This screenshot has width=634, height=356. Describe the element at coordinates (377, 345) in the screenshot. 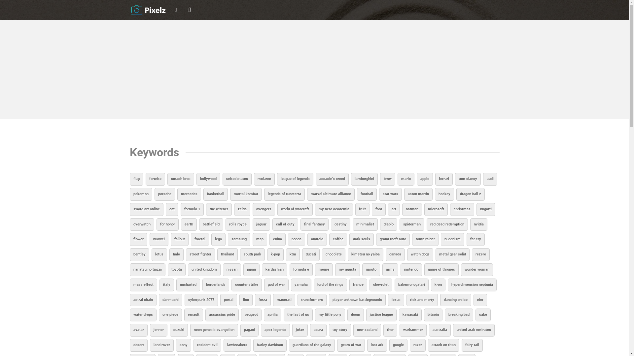

I see `lost ark` at that location.